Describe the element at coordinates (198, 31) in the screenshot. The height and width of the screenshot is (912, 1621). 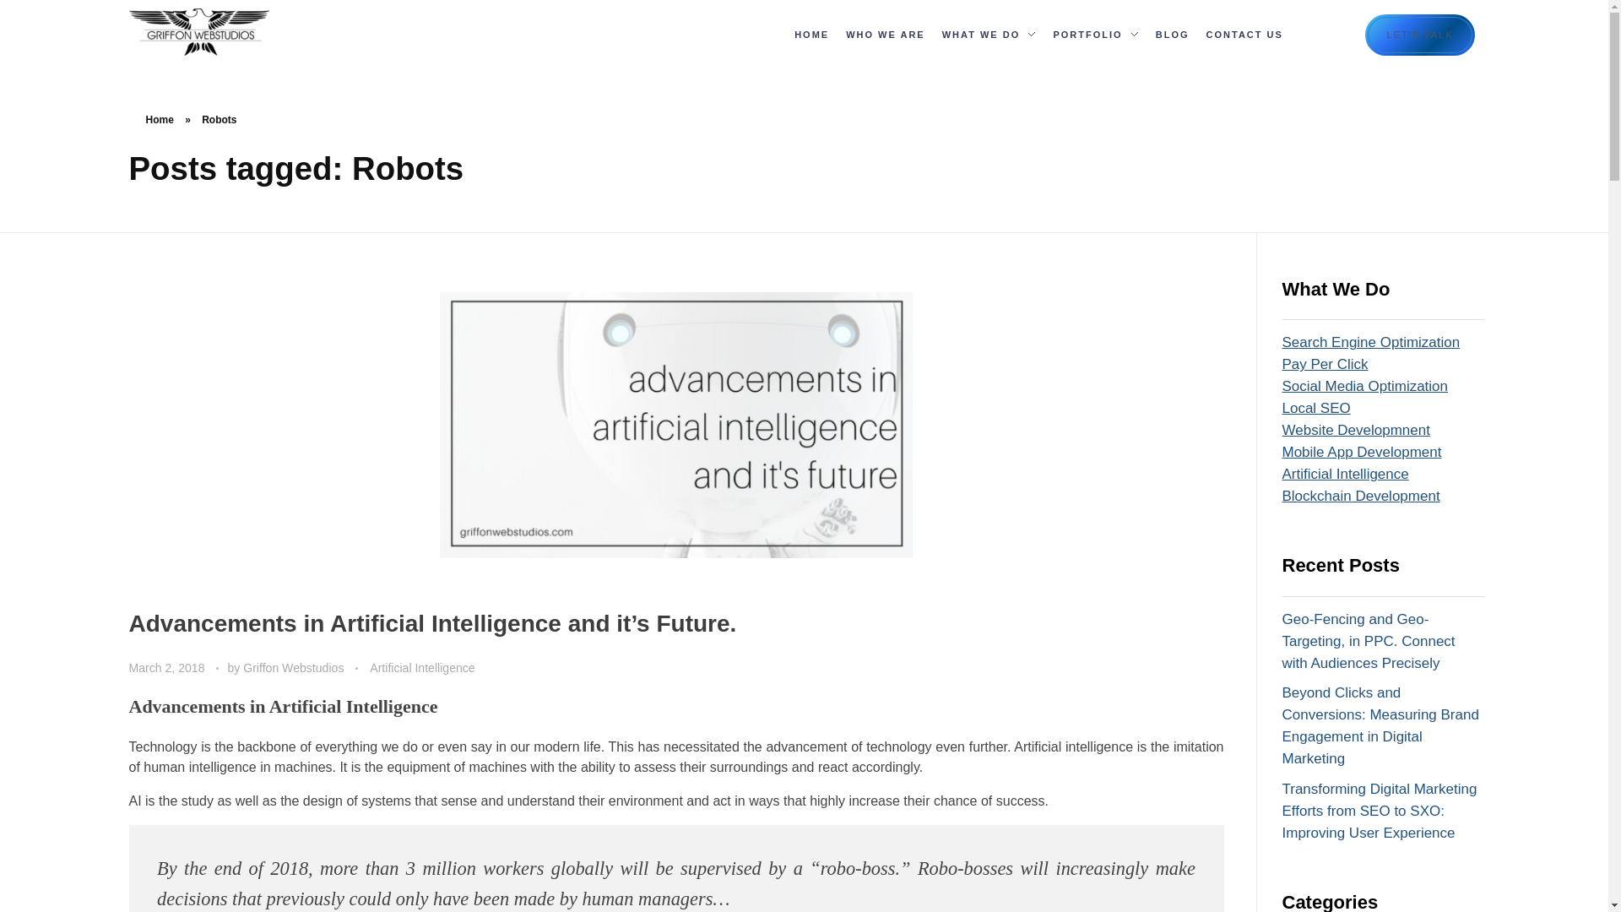
I see `Griffon Webstudios` at that location.